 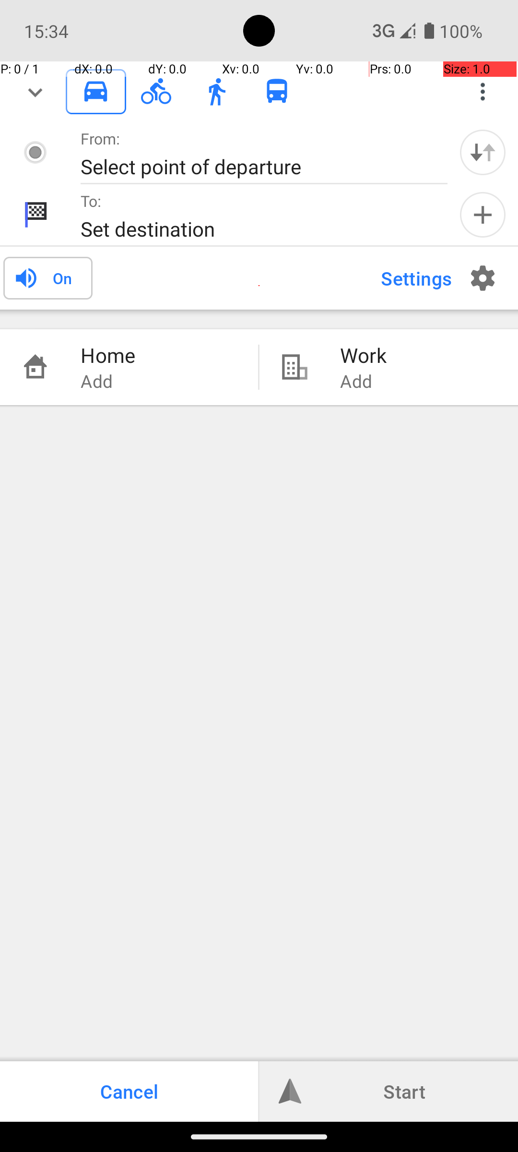 I want to click on On, so click(x=62, y=278).